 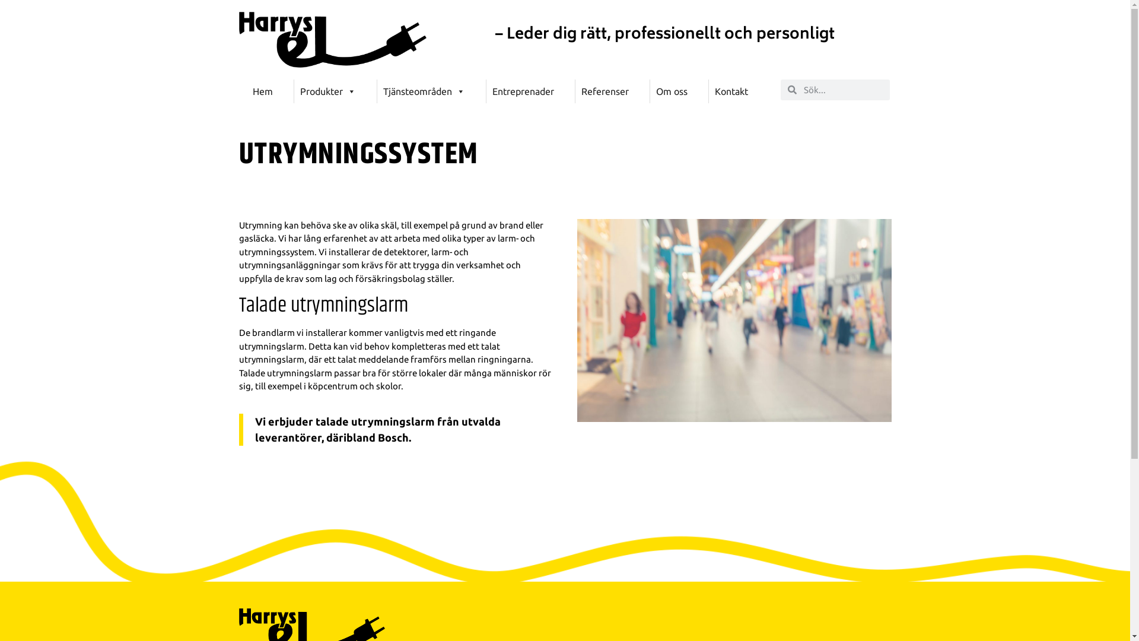 What do you see at coordinates (605, 91) in the screenshot?
I see `Referenser` at bounding box center [605, 91].